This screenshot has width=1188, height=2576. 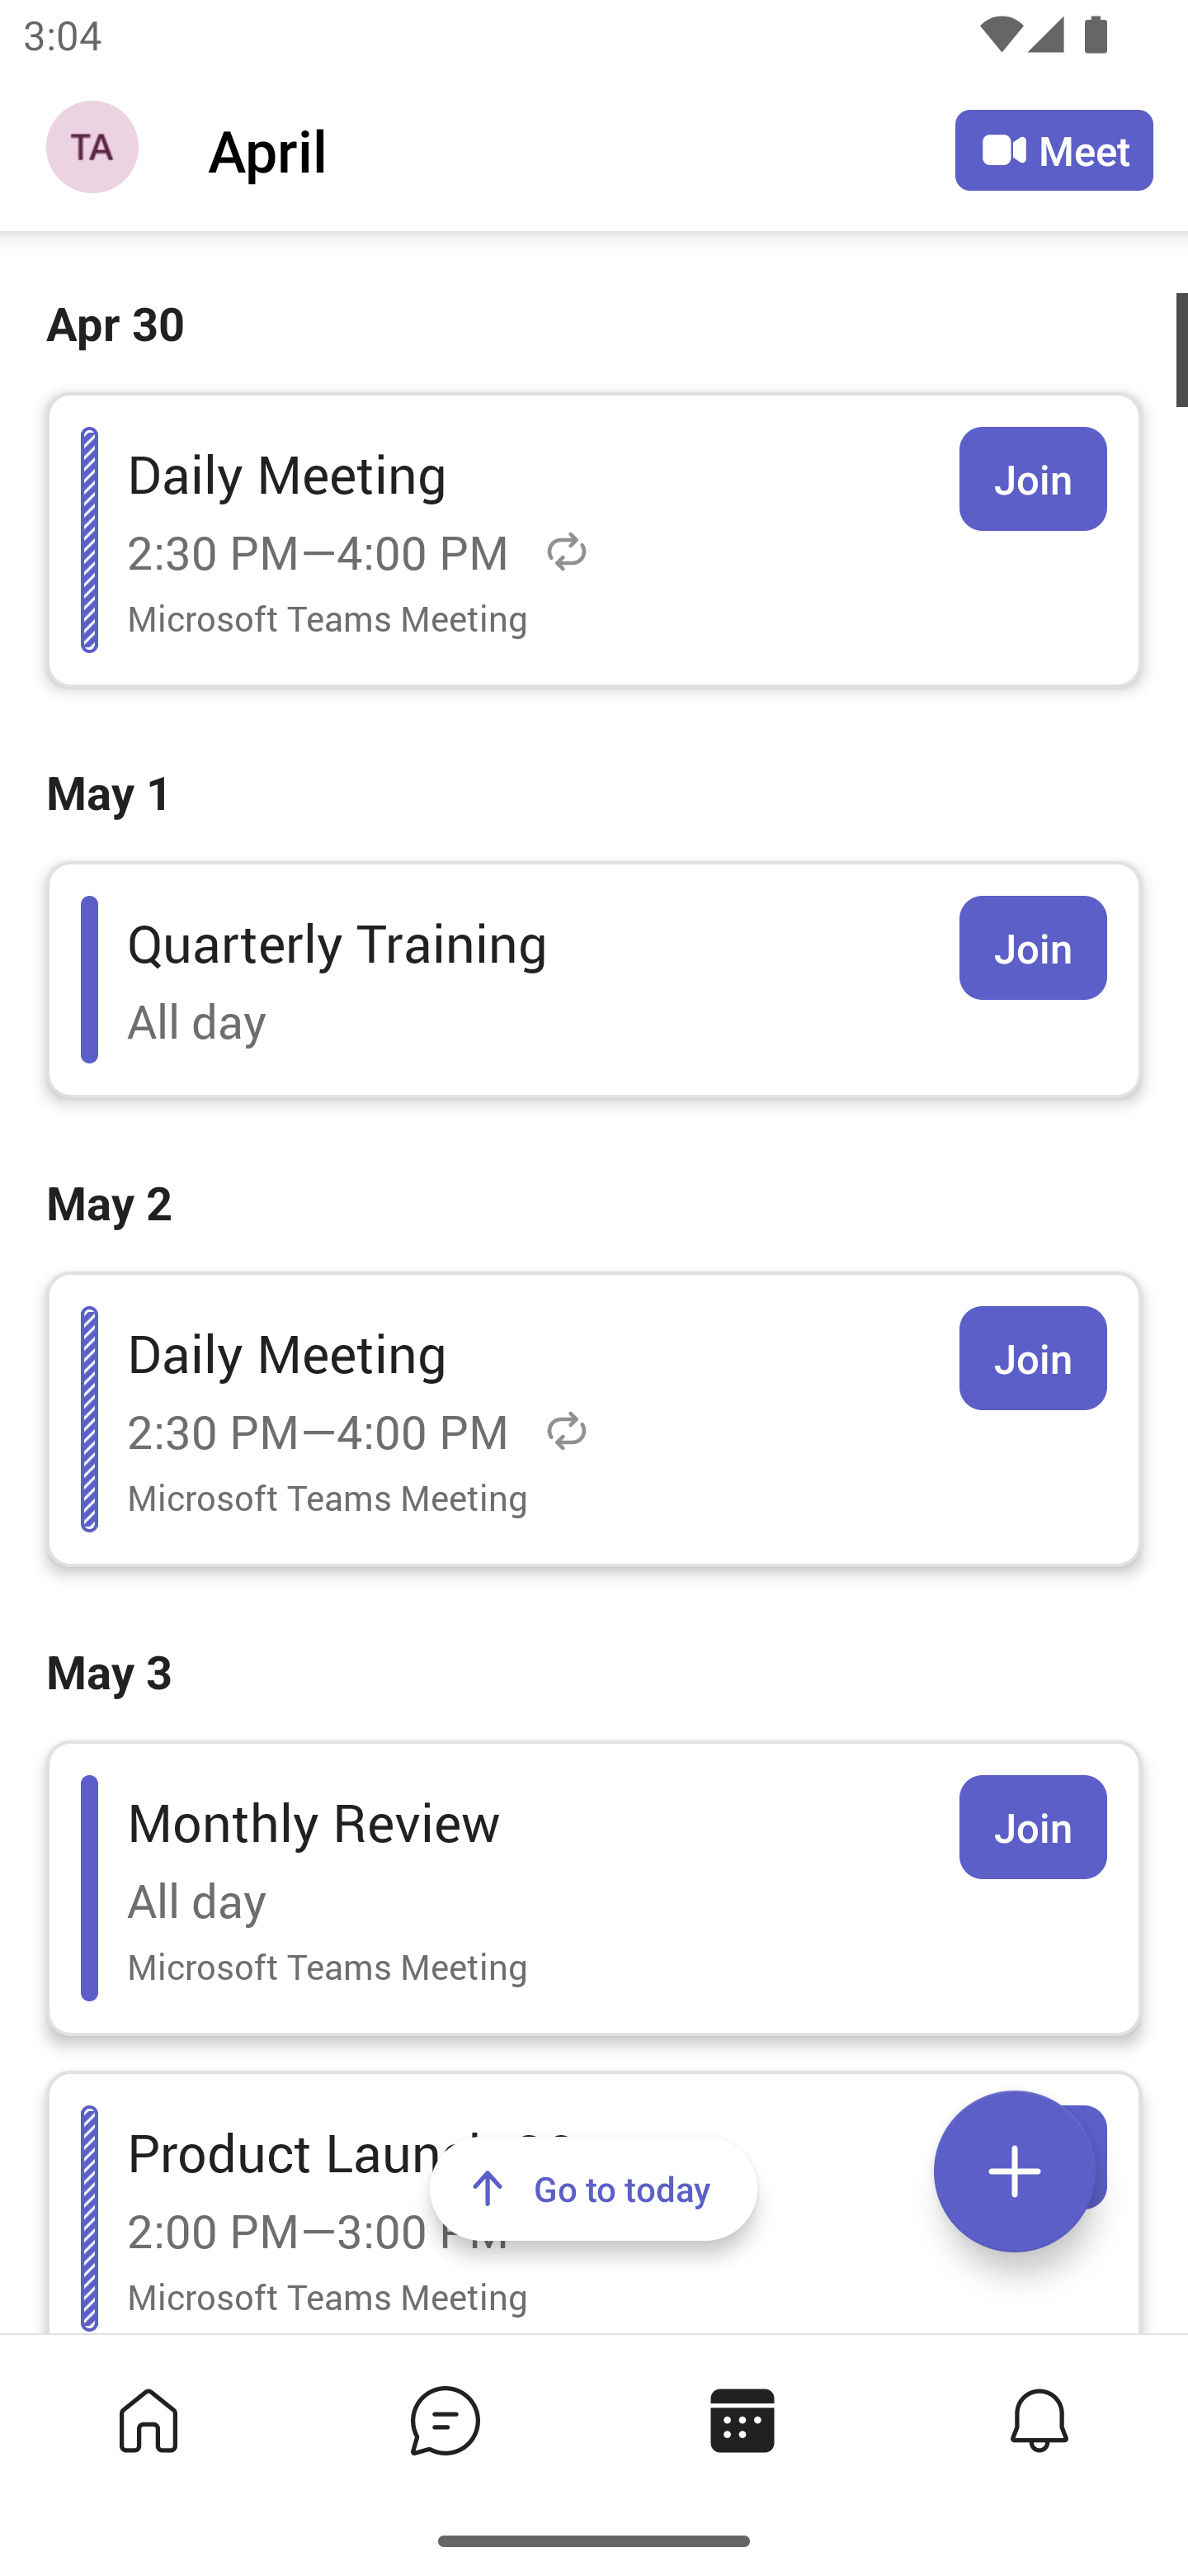 I want to click on Chat tab,2 of 4, not selected, so click(x=445, y=2419).